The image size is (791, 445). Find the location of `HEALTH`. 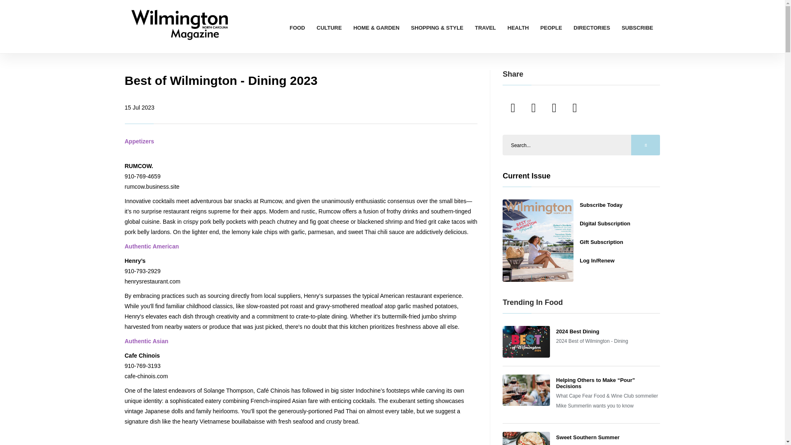

HEALTH is located at coordinates (518, 28).